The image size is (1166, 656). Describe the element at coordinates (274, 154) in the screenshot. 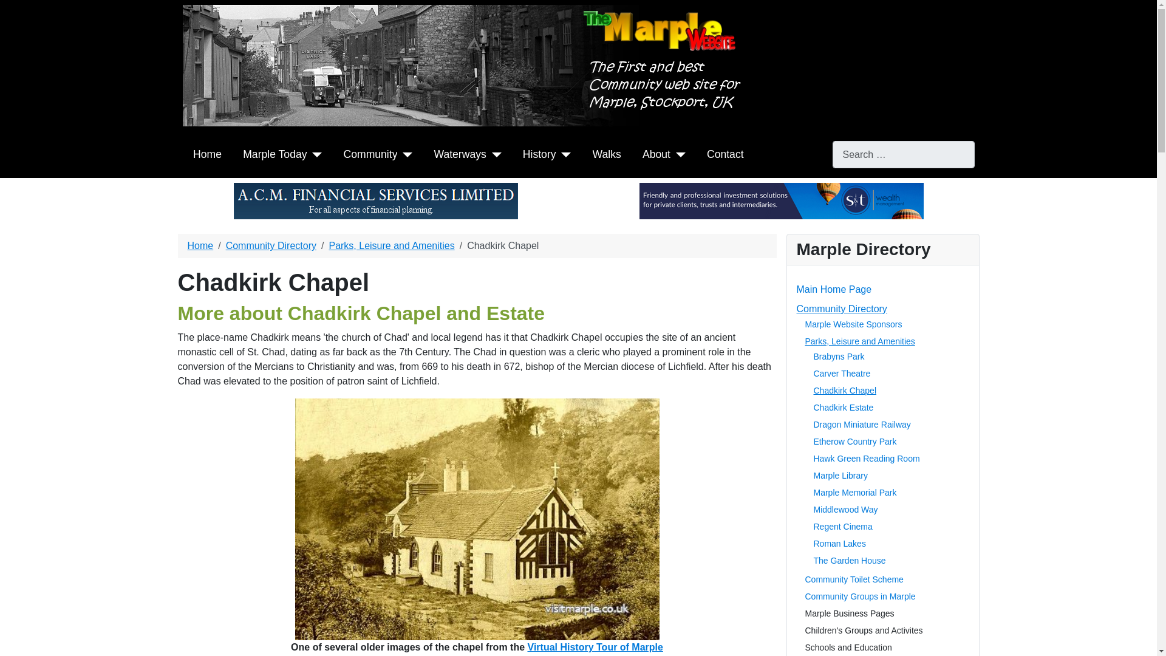

I see `Marple Today` at that location.